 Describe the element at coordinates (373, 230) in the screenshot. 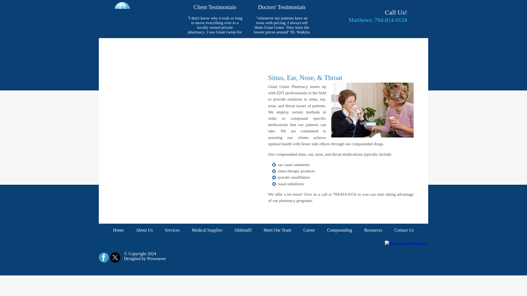

I see `Resources` at that location.